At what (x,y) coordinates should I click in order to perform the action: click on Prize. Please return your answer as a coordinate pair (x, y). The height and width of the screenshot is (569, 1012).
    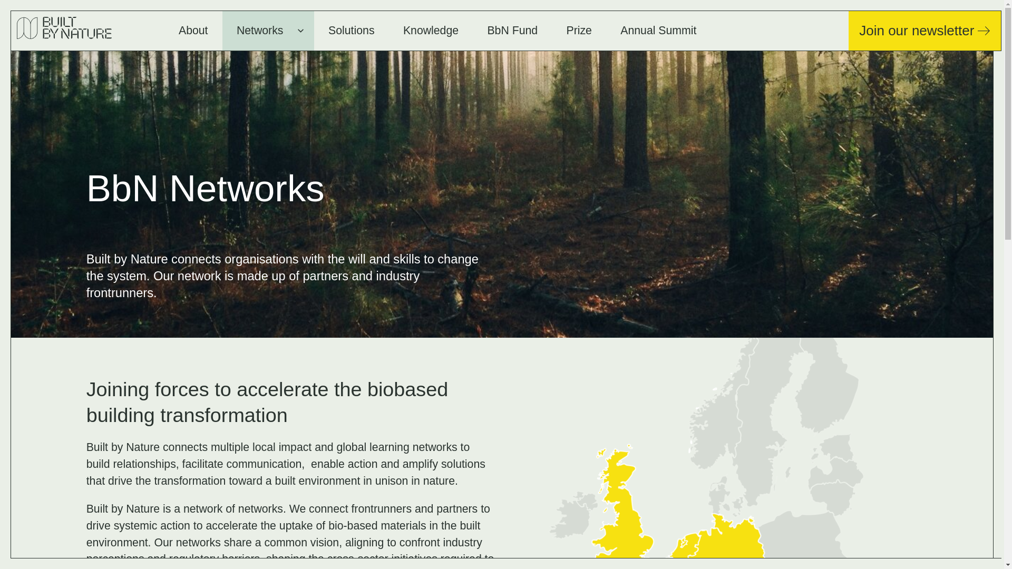
    Looking at the image, I should click on (579, 31).